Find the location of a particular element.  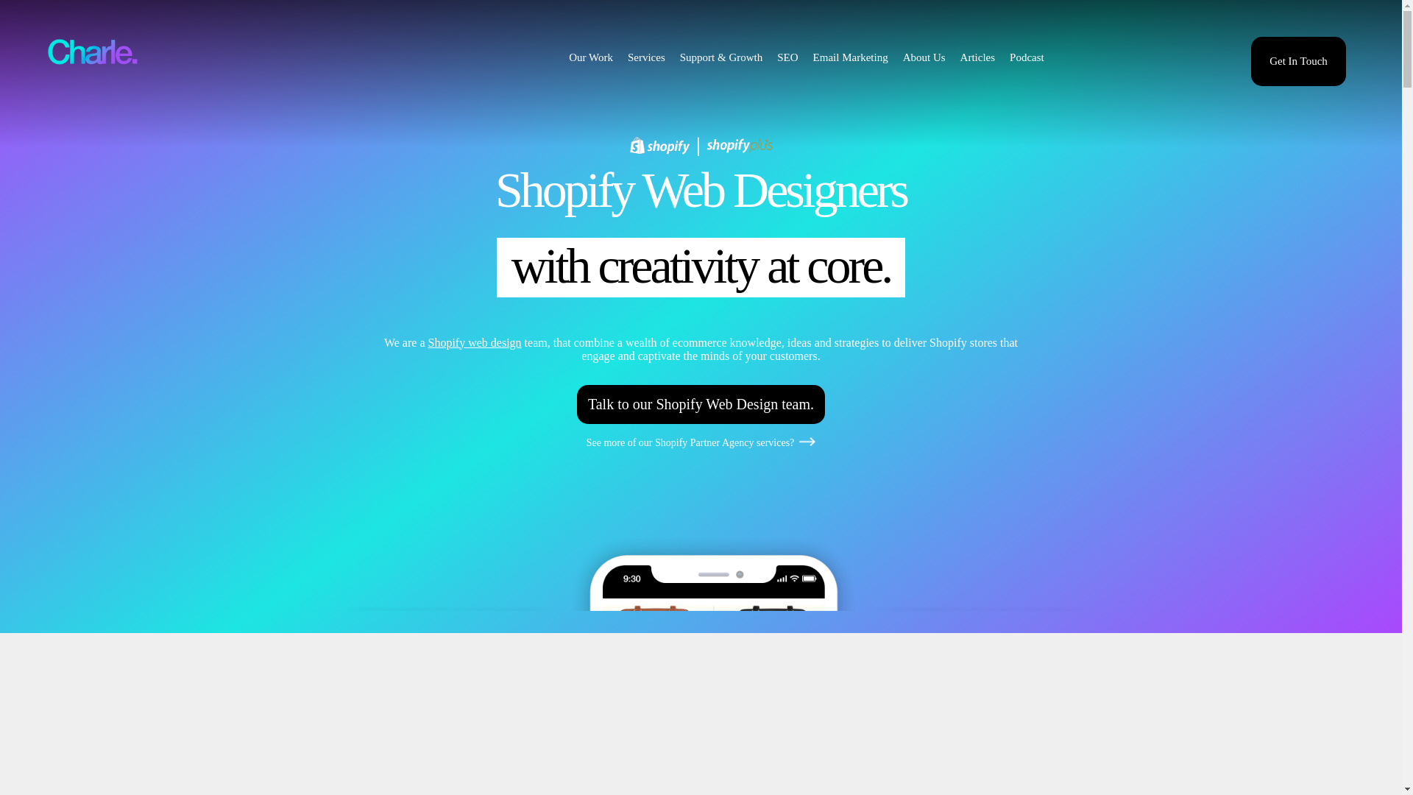

About Us is located at coordinates (924, 57).